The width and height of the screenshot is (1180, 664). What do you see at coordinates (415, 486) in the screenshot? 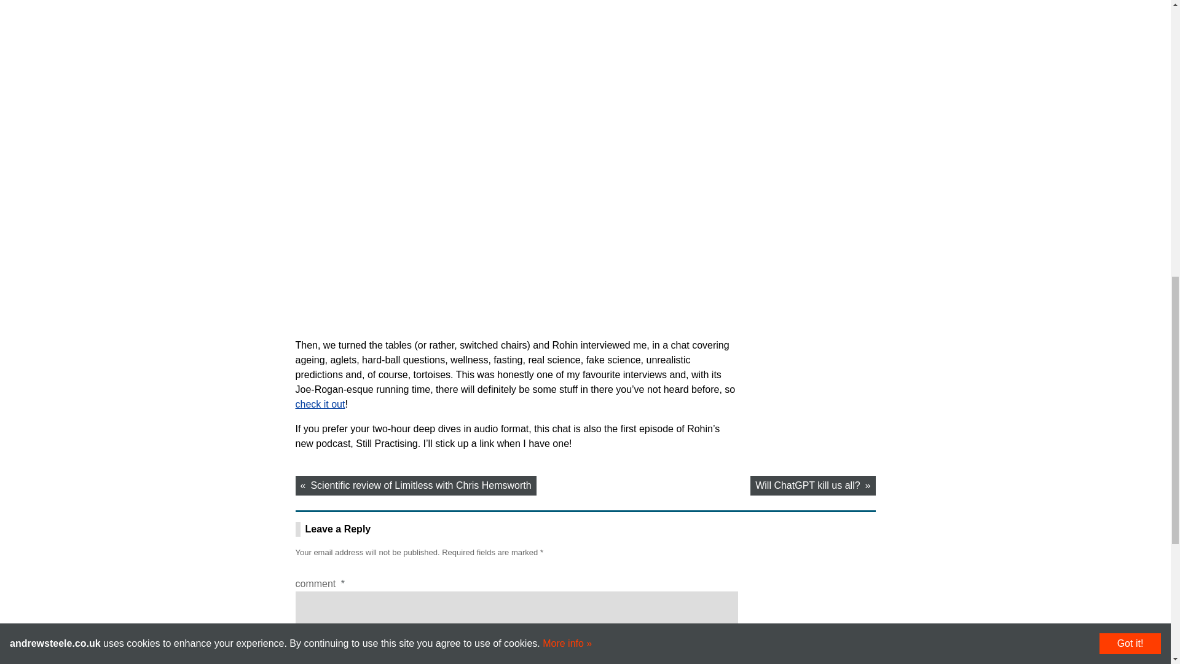
I see `Scientific review of Limitless with Chris Hemsworth` at bounding box center [415, 486].